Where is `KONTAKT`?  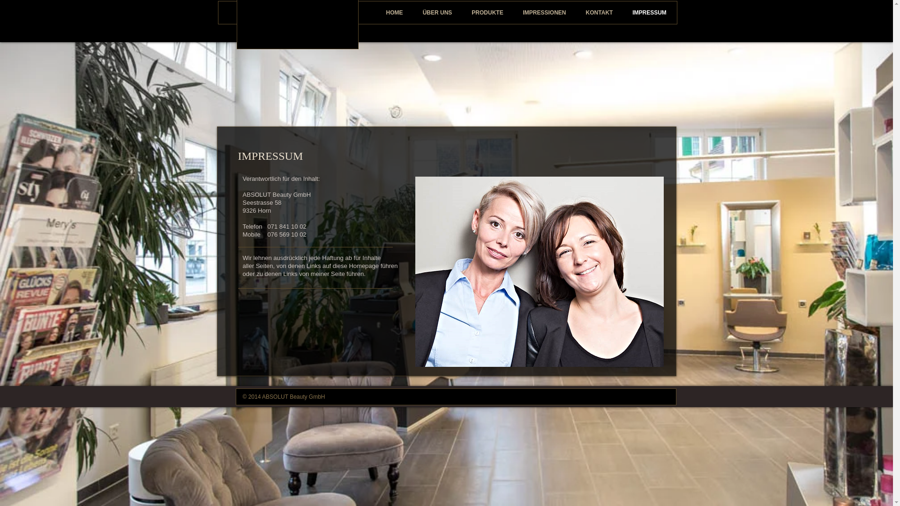 KONTAKT is located at coordinates (599, 13).